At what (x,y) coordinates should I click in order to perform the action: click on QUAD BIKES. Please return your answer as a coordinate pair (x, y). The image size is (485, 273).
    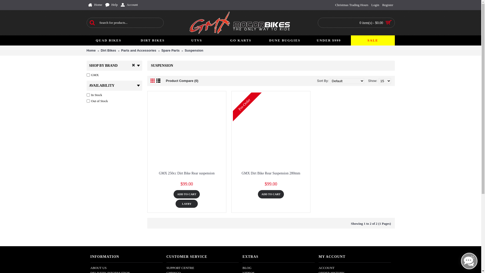
    Looking at the image, I should click on (108, 40).